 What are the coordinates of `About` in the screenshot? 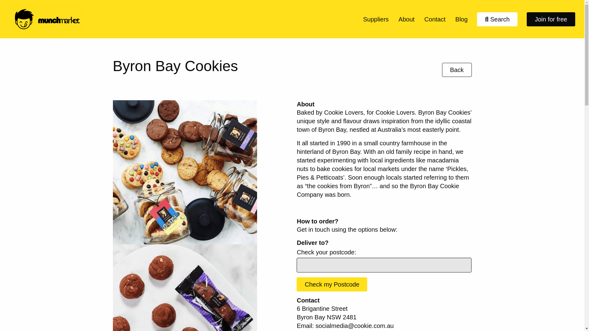 It's located at (406, 19).